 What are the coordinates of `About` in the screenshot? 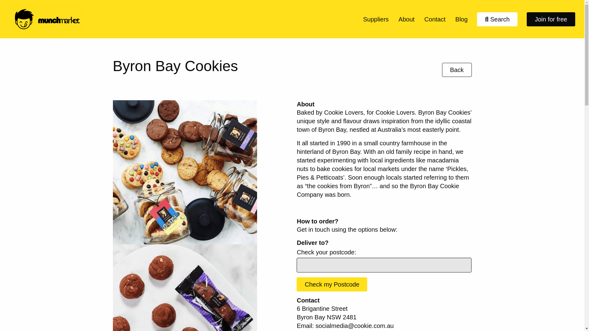 It's located at (406, 19).